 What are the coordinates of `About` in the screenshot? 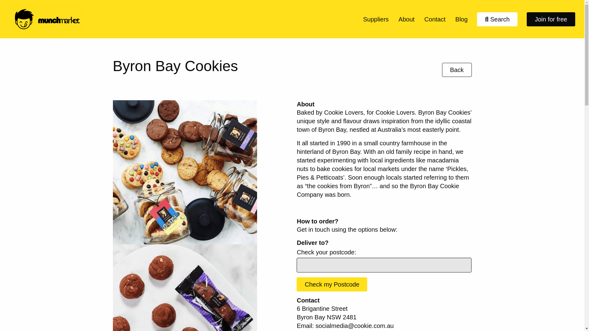 It's located at (406, 19).